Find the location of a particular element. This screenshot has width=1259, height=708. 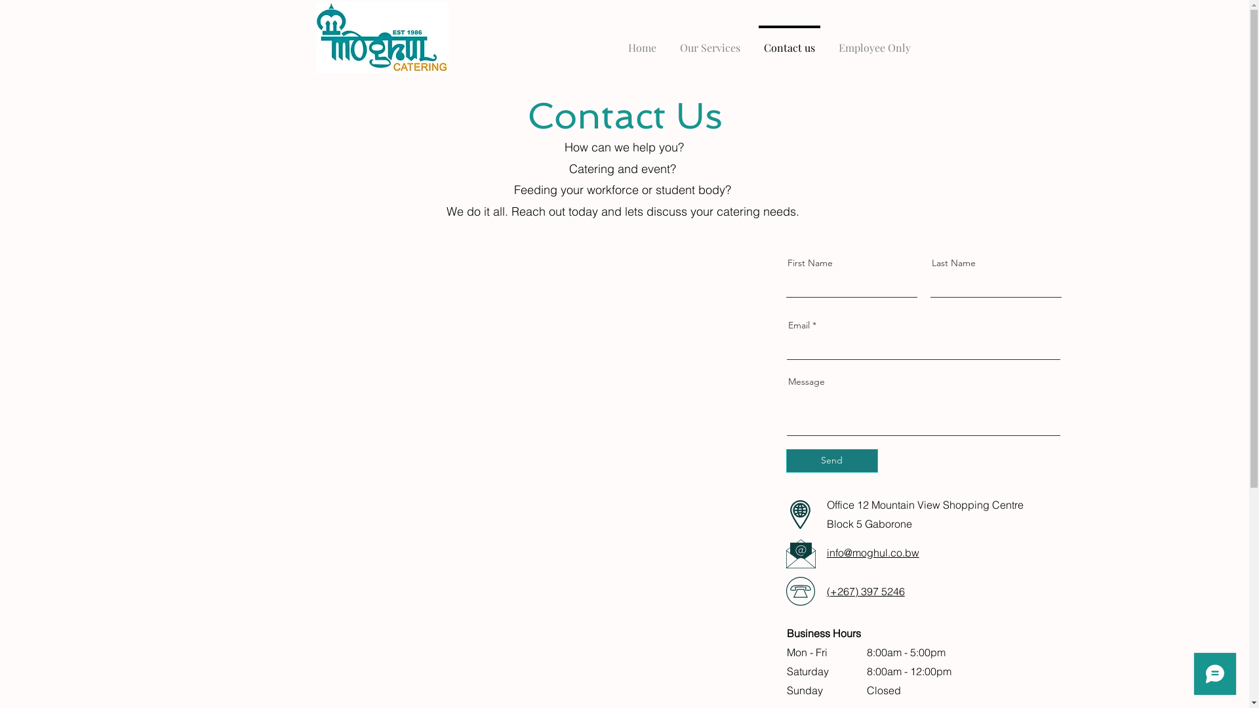

Send is located at coordinates (832, 461).